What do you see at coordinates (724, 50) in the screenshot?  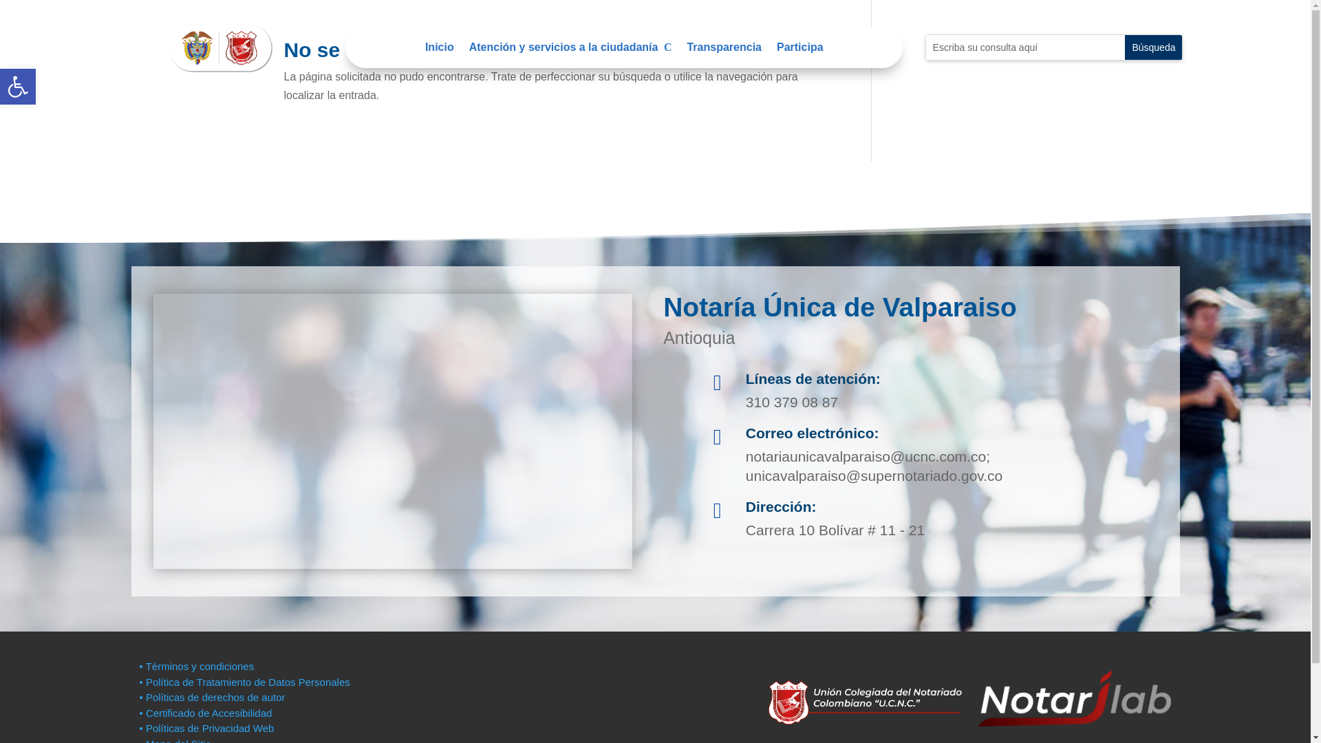 I see `Transparencia` at bounding box center [724, 50].